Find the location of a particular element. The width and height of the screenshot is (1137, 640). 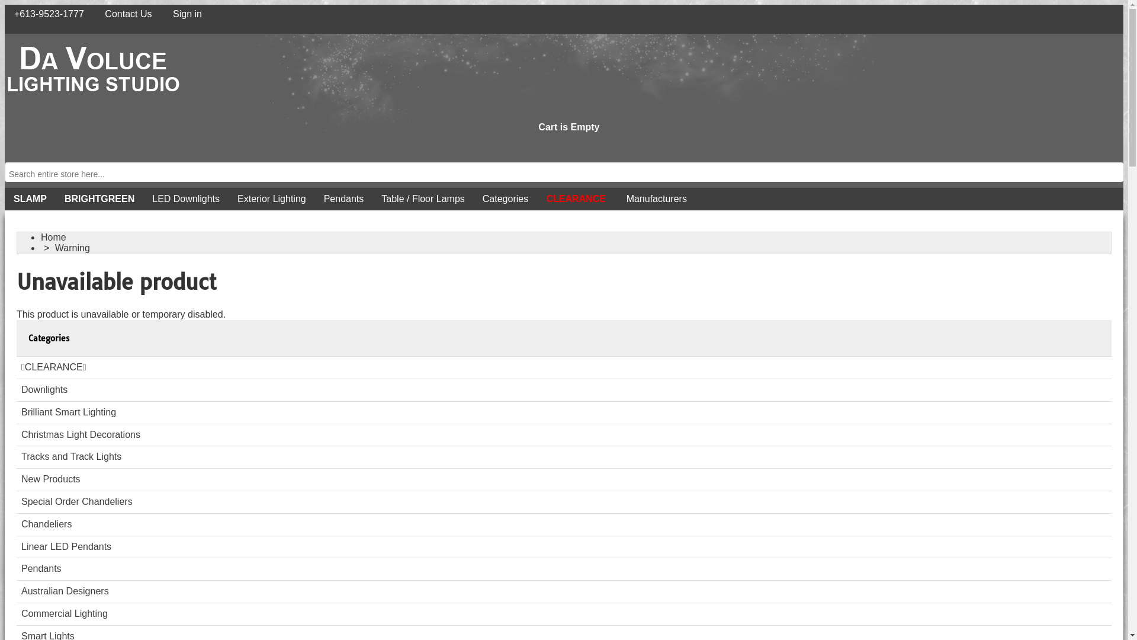

Christmas Light Decorations is located at coordinates (564, 435).